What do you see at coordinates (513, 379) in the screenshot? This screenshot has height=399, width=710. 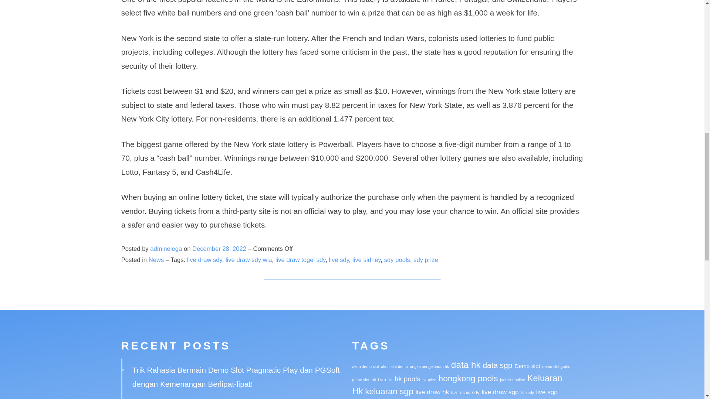 I see `judi slot online` at bounding box center [513, 379].